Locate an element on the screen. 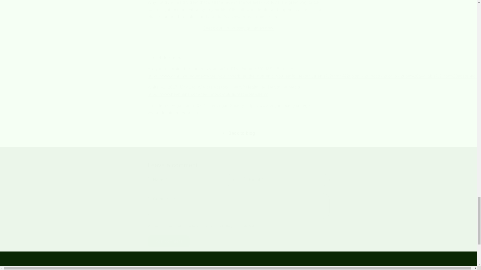  organic multivitamin- gruns is located at coordinates (238, 28).